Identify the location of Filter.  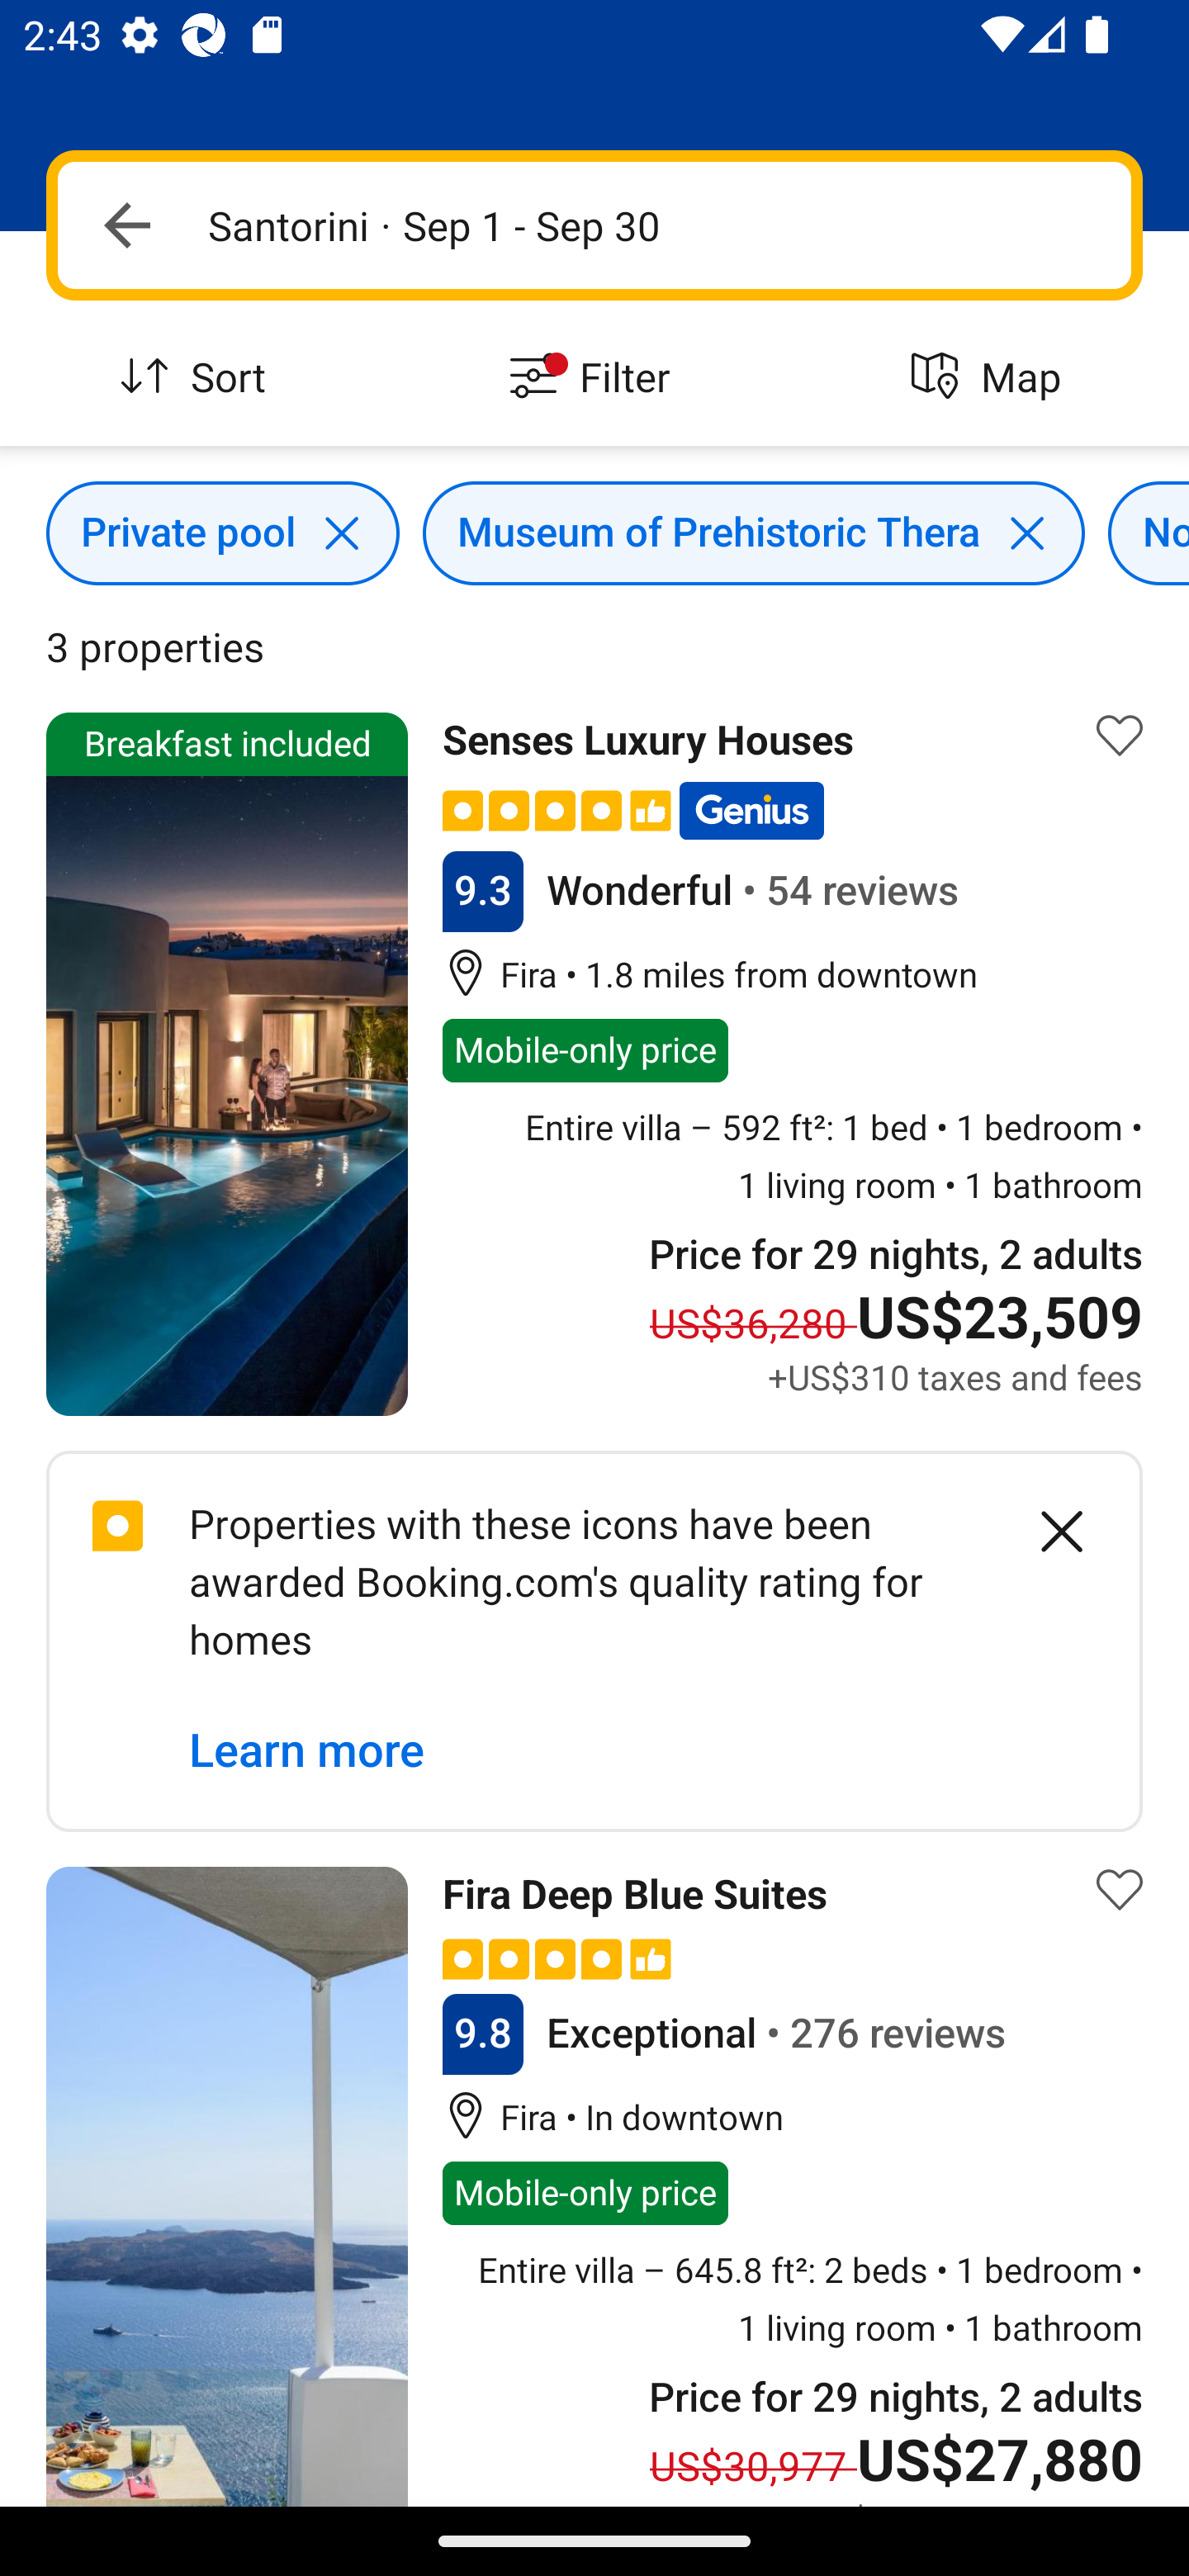
(594, 378).